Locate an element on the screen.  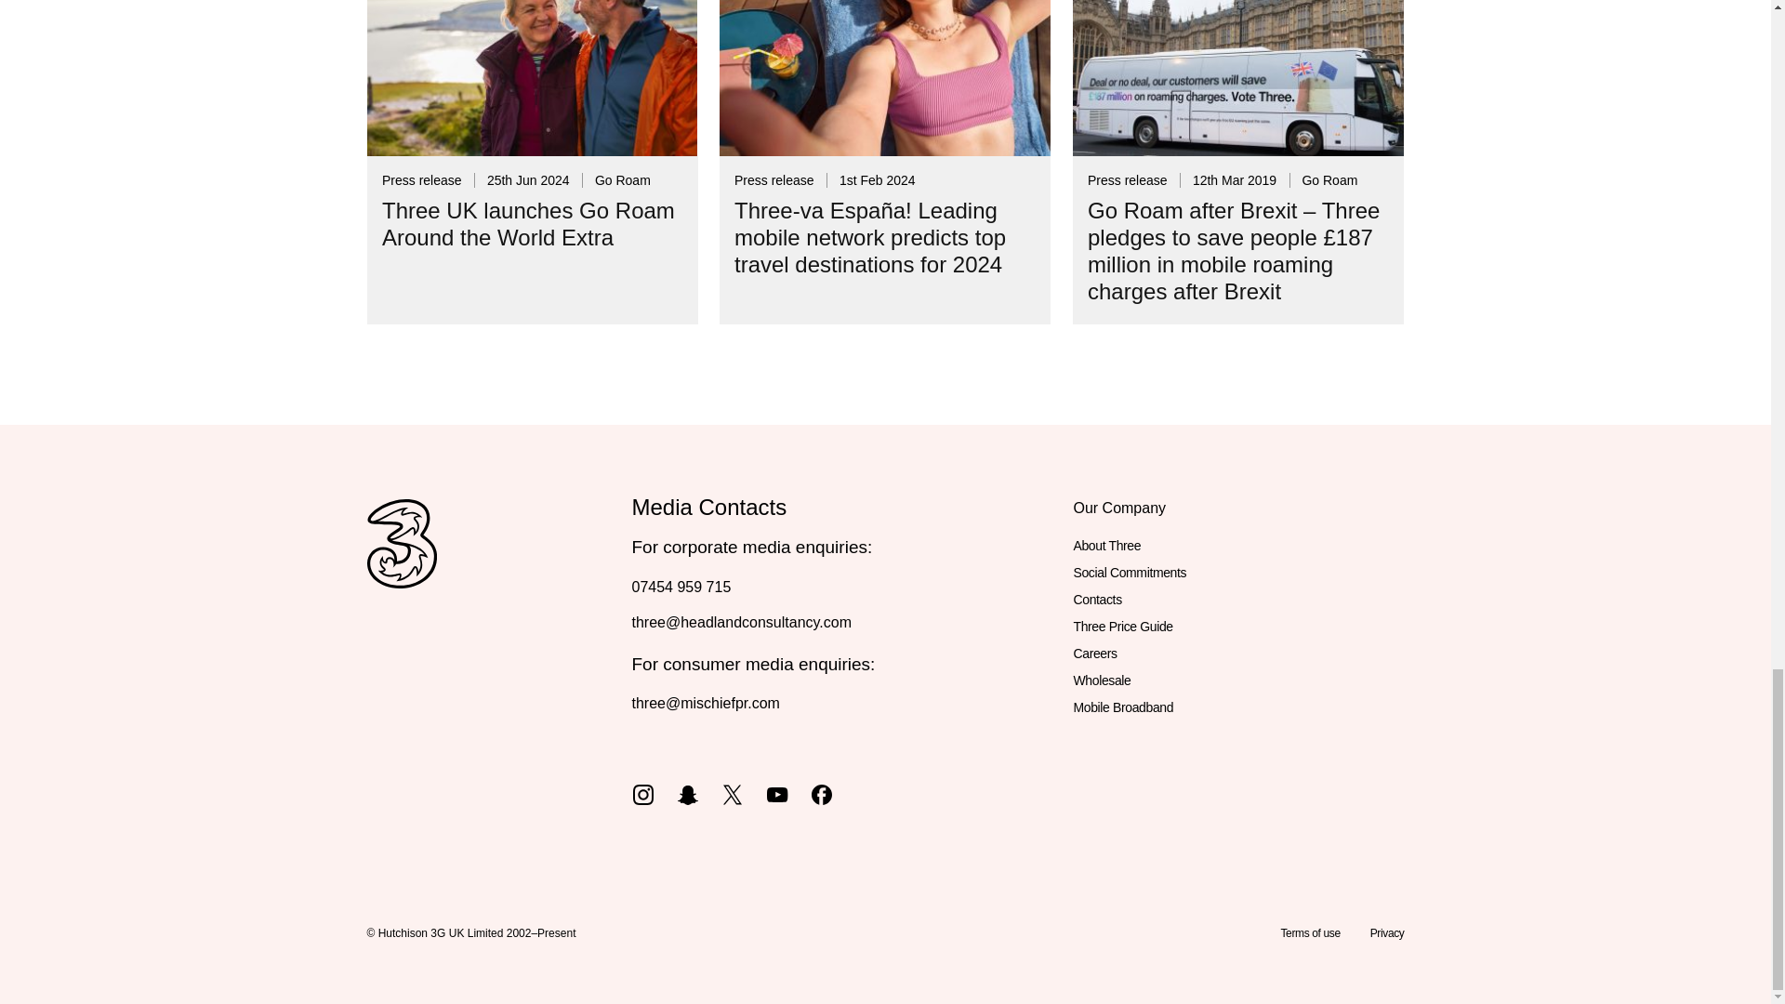
Careers is located at coordinates (1094, 654).